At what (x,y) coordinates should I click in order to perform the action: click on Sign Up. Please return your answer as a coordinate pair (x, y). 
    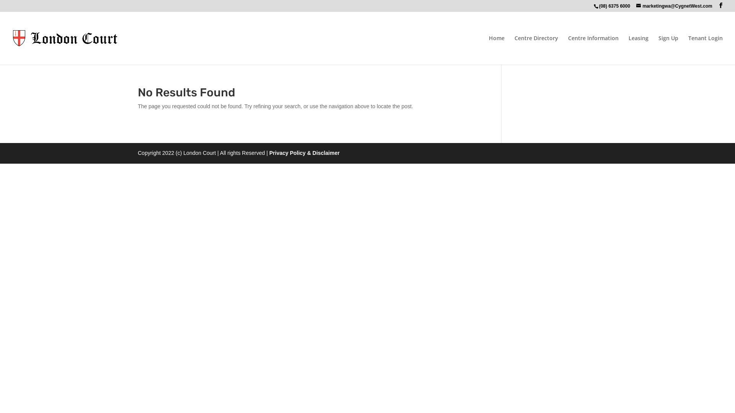
    Looking at the image, I should click on (668, 50).